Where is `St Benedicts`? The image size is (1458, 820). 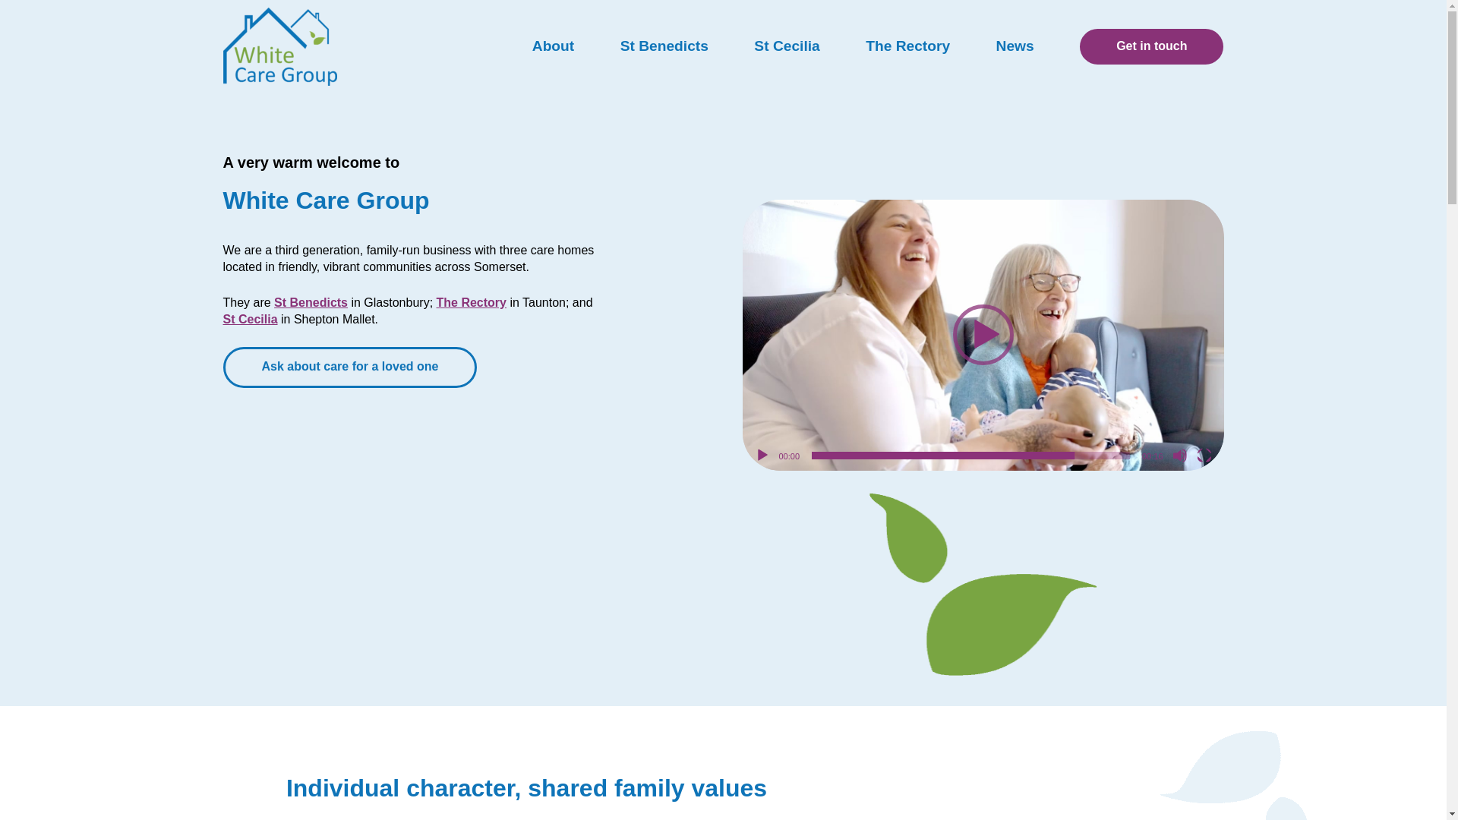
St Benedicts is located at coordinates (664, 46).